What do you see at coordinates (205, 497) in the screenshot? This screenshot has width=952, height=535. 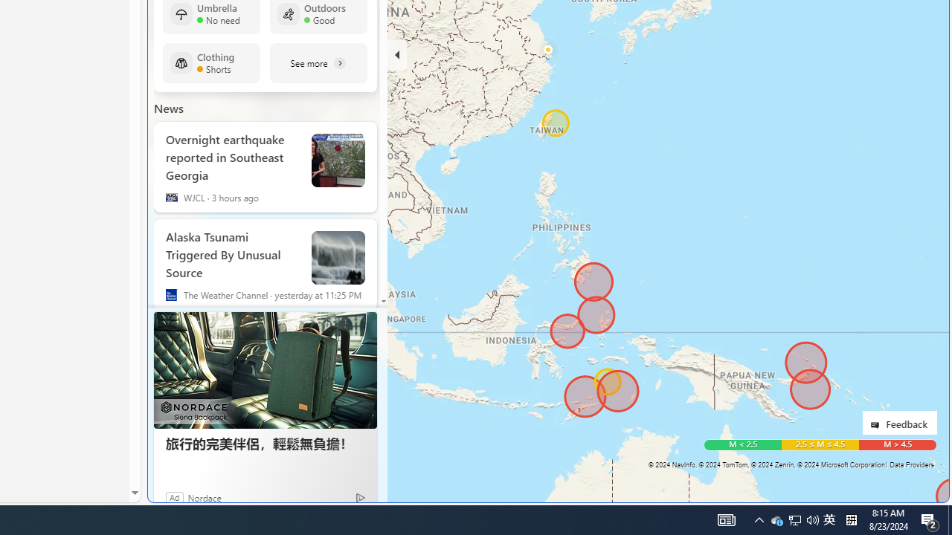 I see `Nordace` at bounding box center [205, 497].